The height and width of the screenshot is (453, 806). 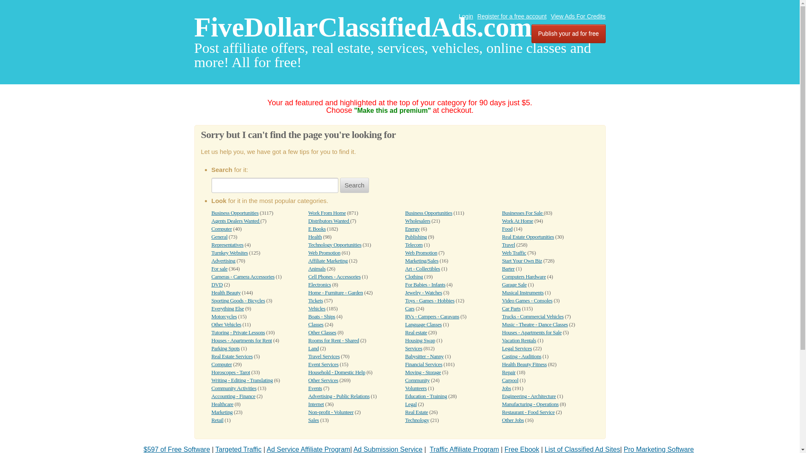 What do you see at coordinates (354, 185) in the screenshot?
I see `Search` at bounding box center [354, 185].